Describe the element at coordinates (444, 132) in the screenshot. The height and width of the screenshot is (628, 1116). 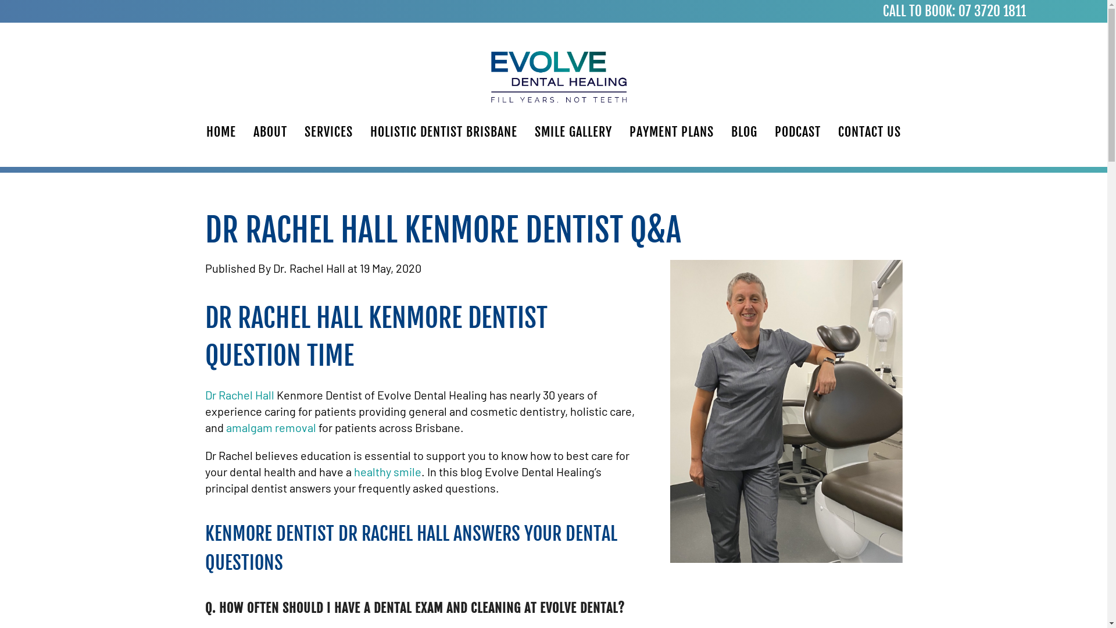
I see `HOLISTIC DENTIST BRISBANE` at that location.